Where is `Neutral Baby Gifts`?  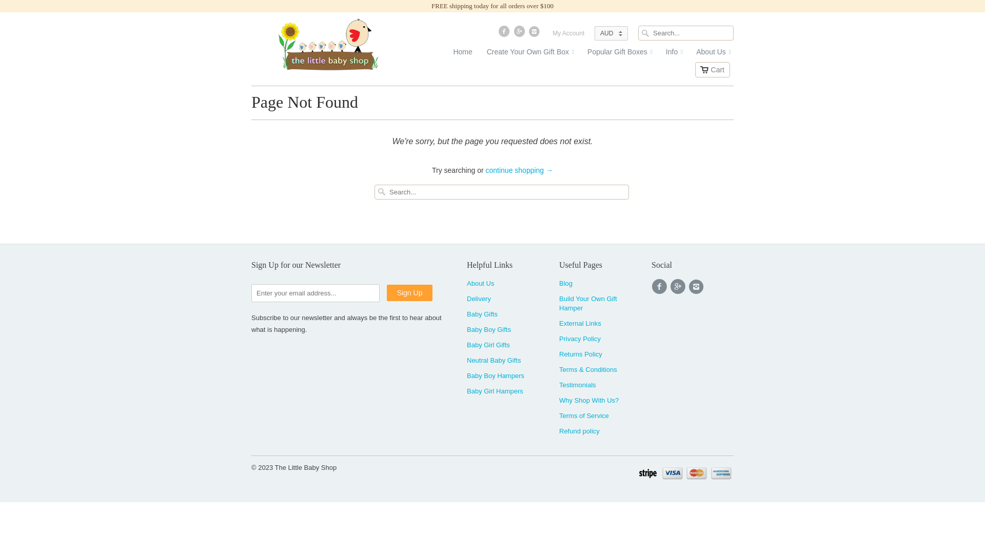
Neutral Baby Gifts is located at coordinates (494, 360).